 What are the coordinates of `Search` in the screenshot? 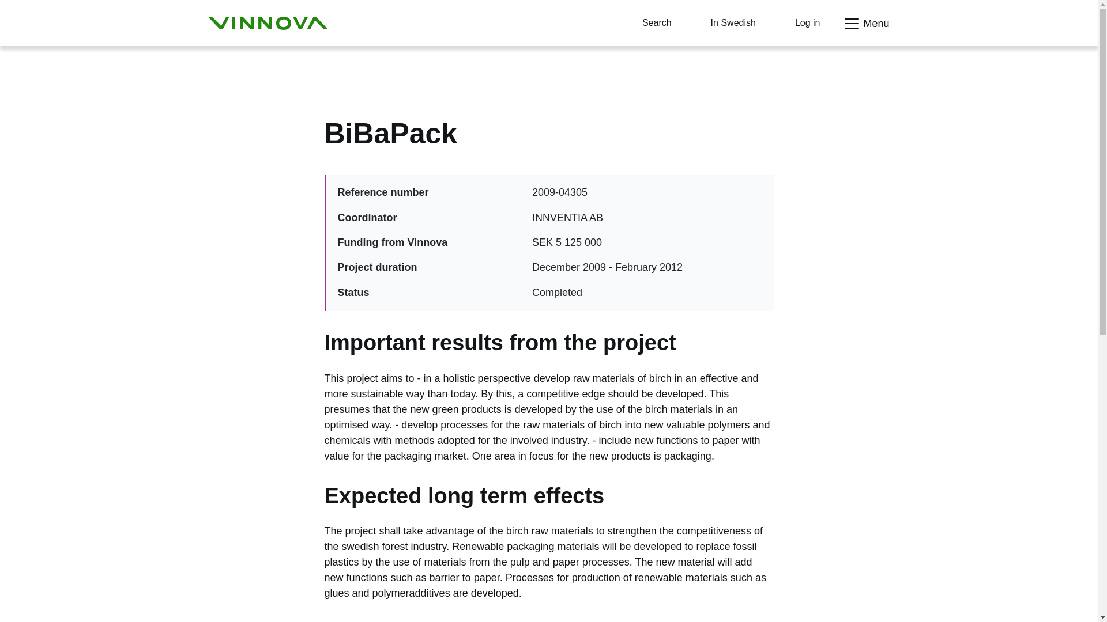 It's located at (647, 23).